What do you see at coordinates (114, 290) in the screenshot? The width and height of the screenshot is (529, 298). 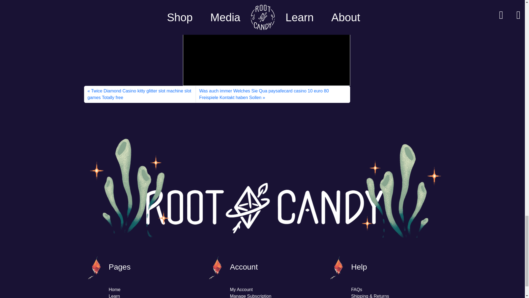 I see `Home` at bounding box center [114, 290].